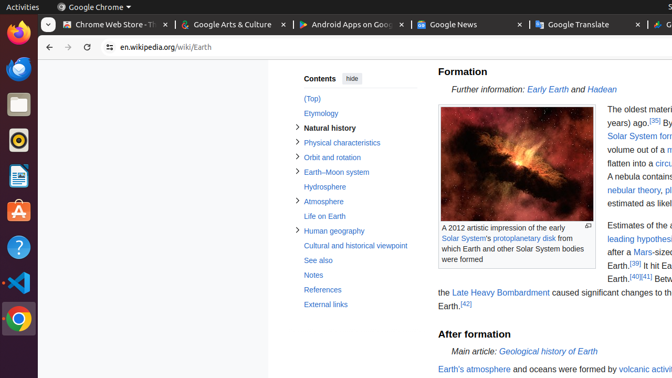 Image resolution: width=672 pixels, height=378 pixels. I want to click on Natural history, so click(360, 128).